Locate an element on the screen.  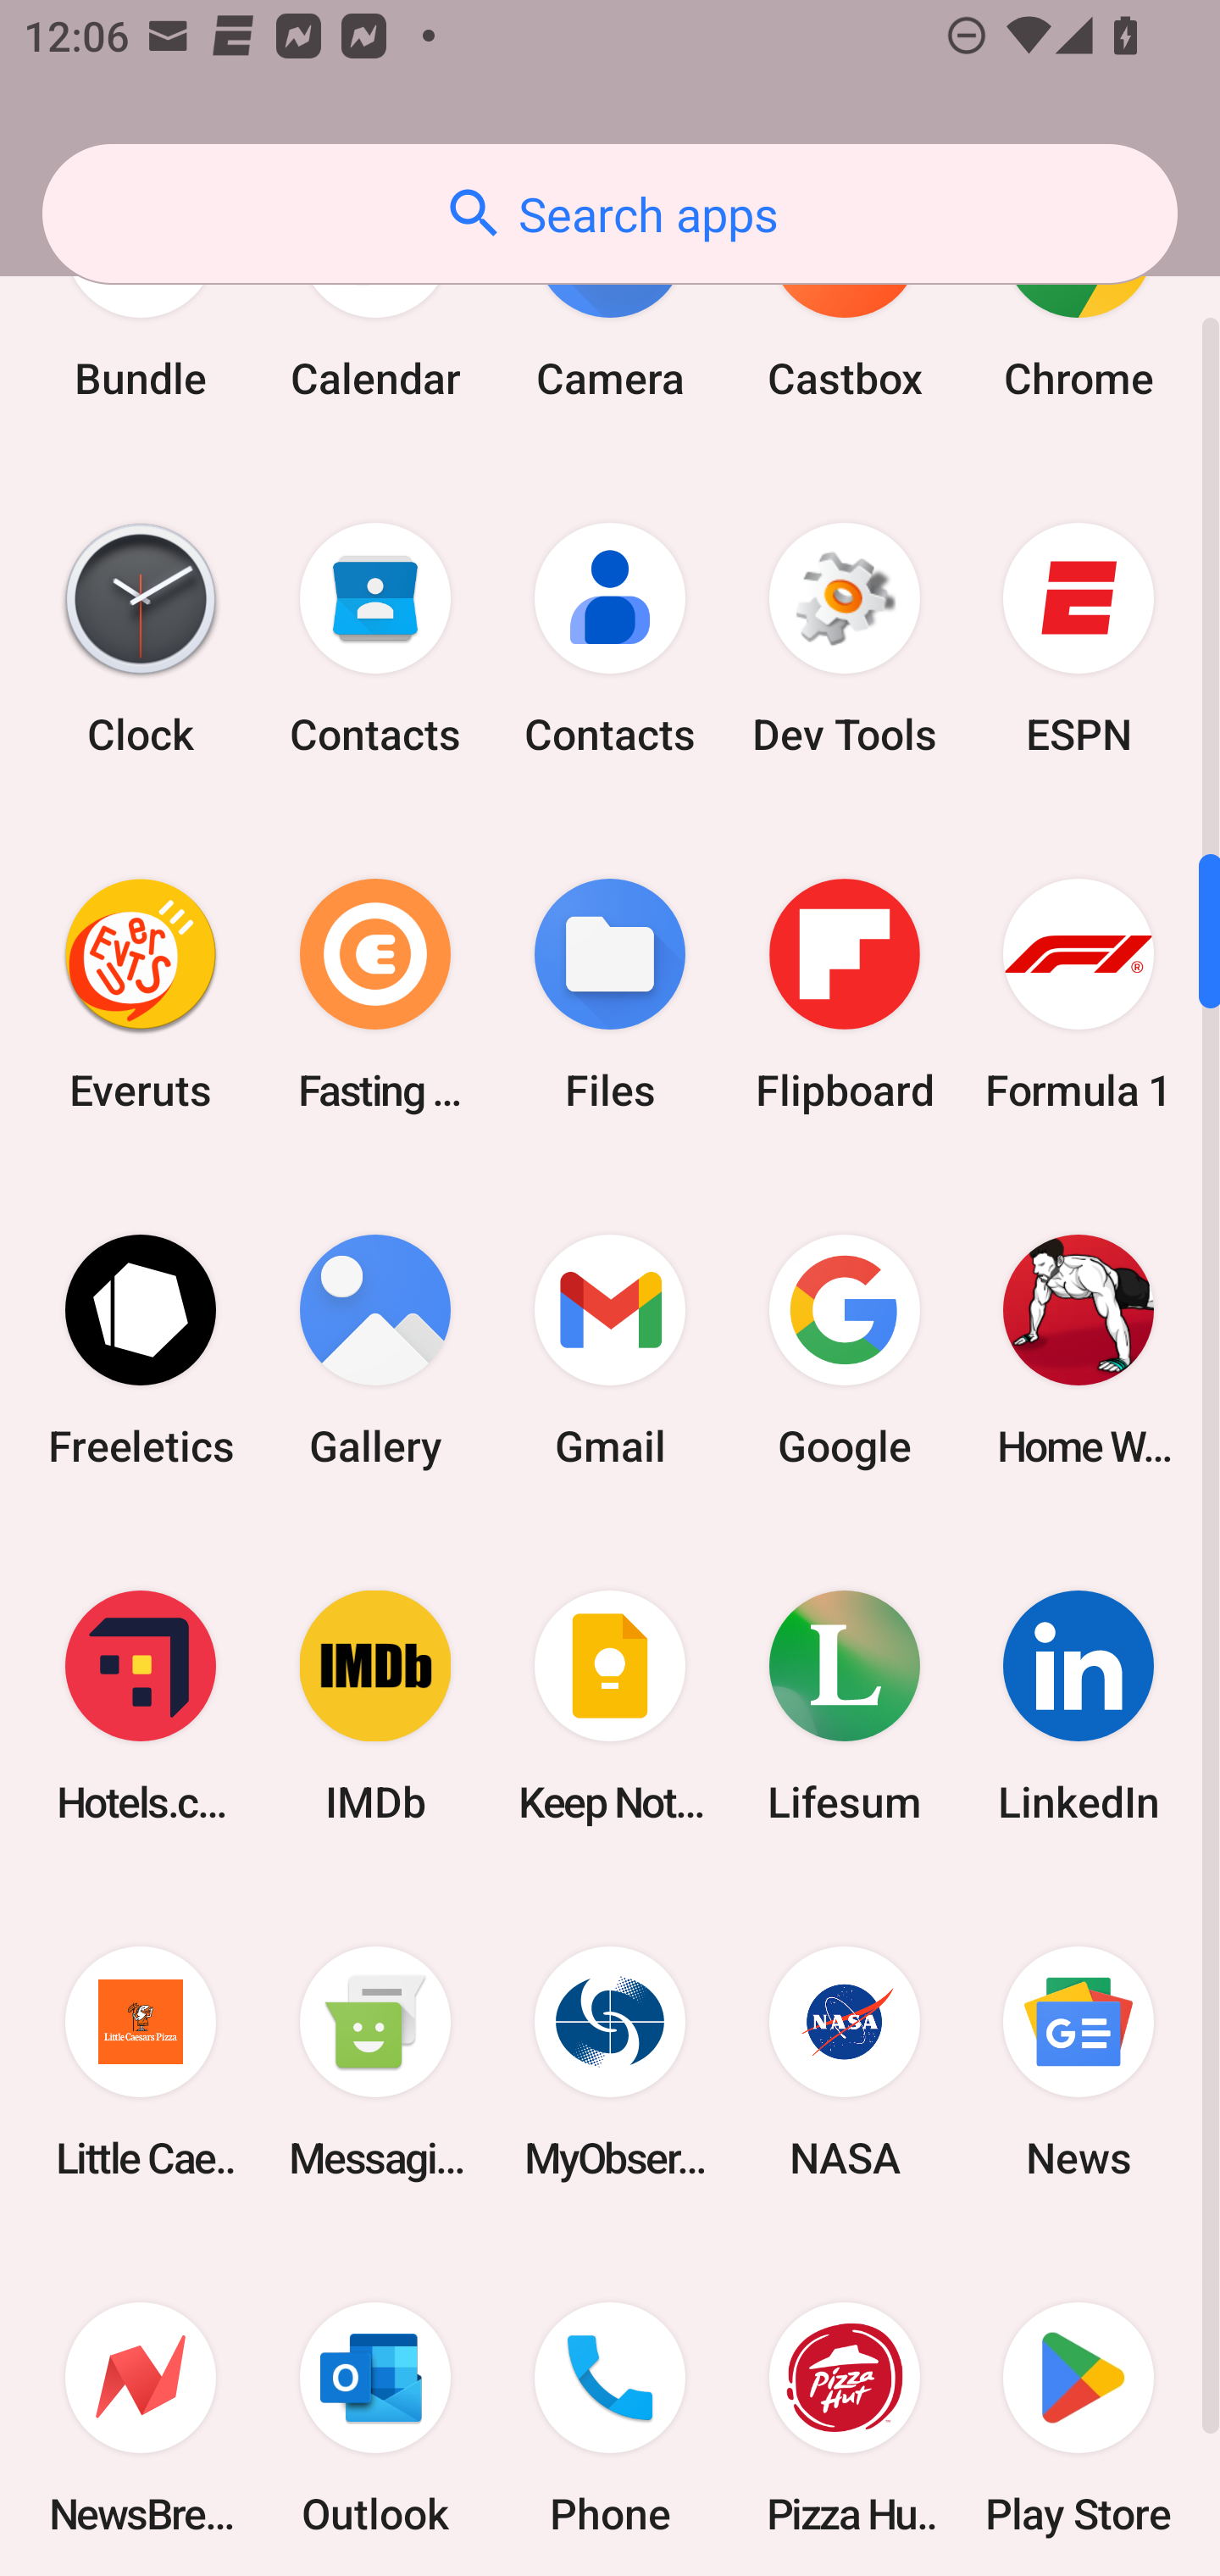
Pizza Hut HK & Macau is located at coordinates (844, 2408).